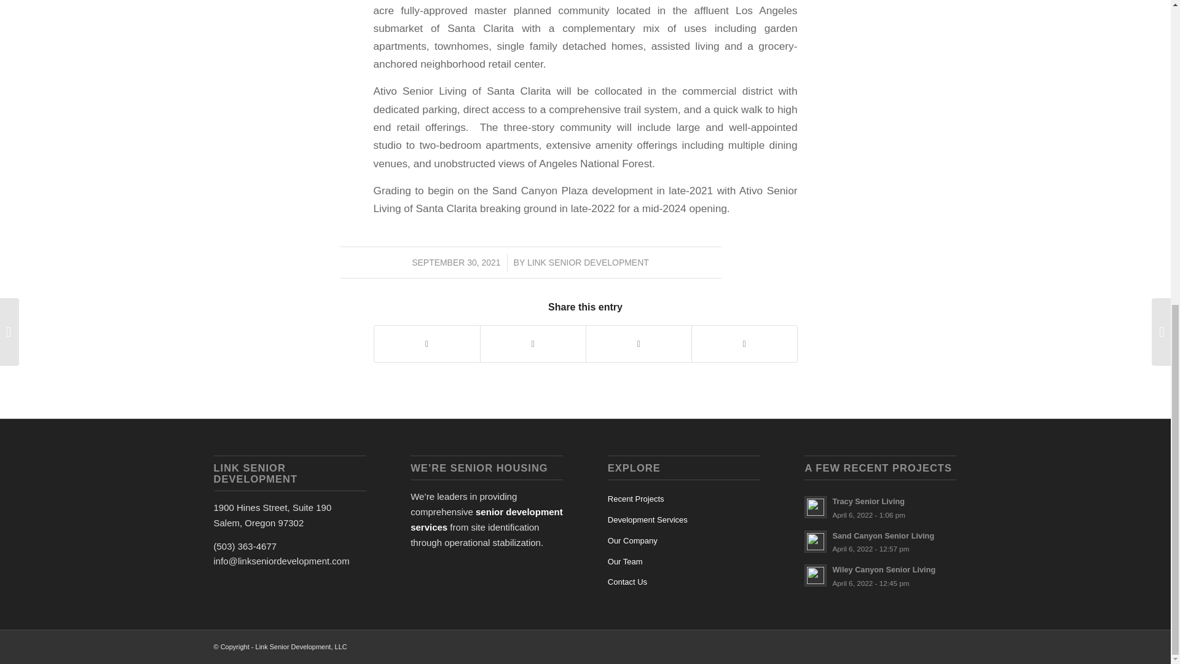  Describe the element at coordinates (588, 263) in the screenshot. I see `LINK SENIOR DEVELOPMENT` at that location.